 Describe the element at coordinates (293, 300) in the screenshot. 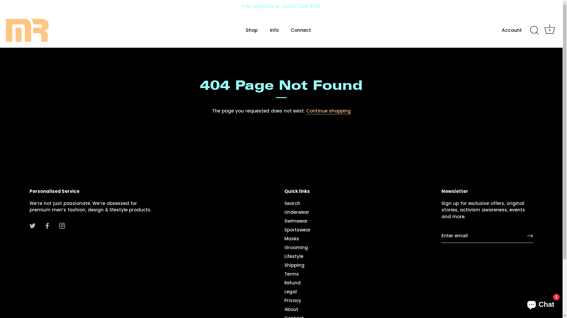

I see `Privacy` at that location.